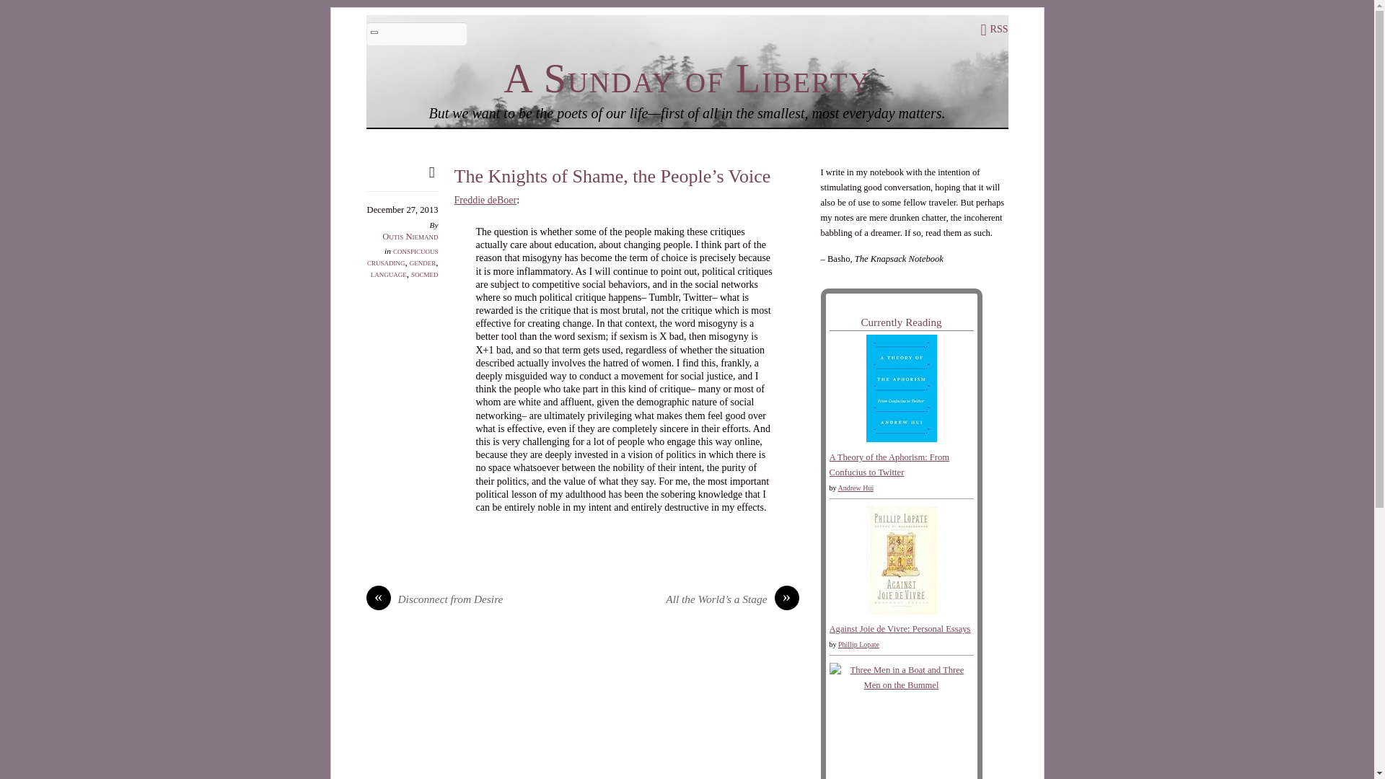 Image resolution: width=1385 pixels, height=779 pixels. I want to click on RSS, so click(994, 29).